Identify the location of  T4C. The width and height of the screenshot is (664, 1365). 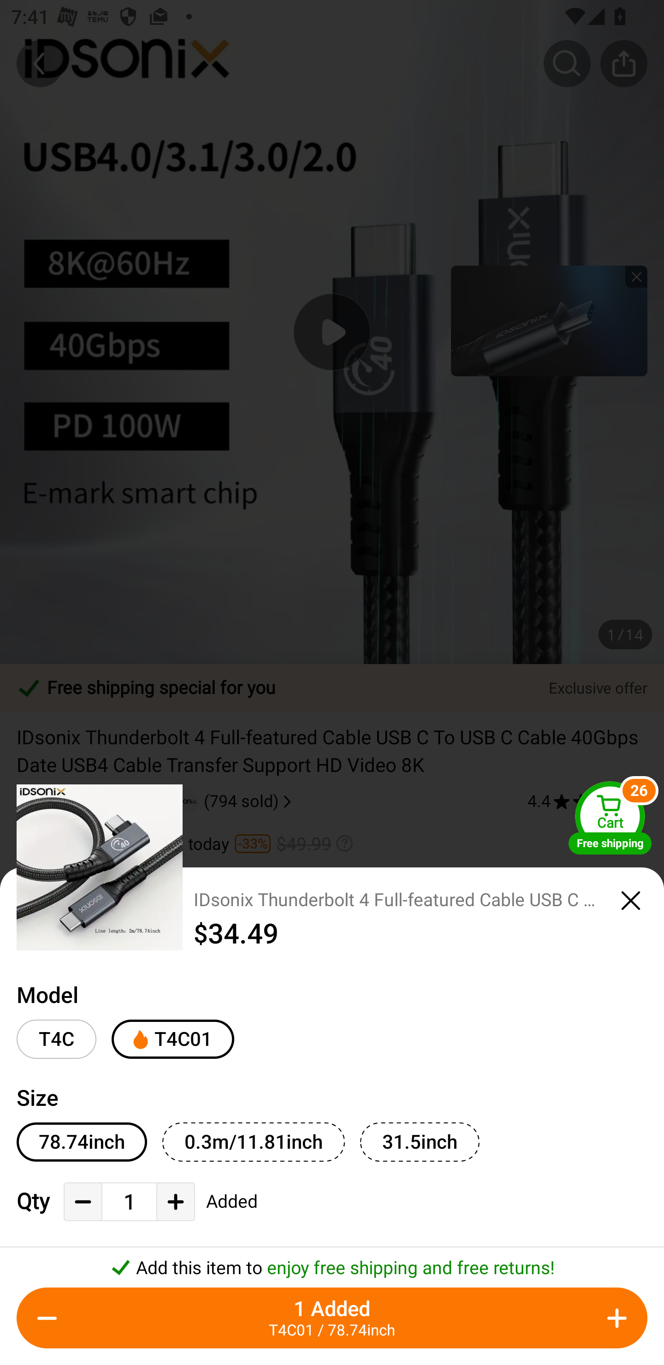
(56, 1039).